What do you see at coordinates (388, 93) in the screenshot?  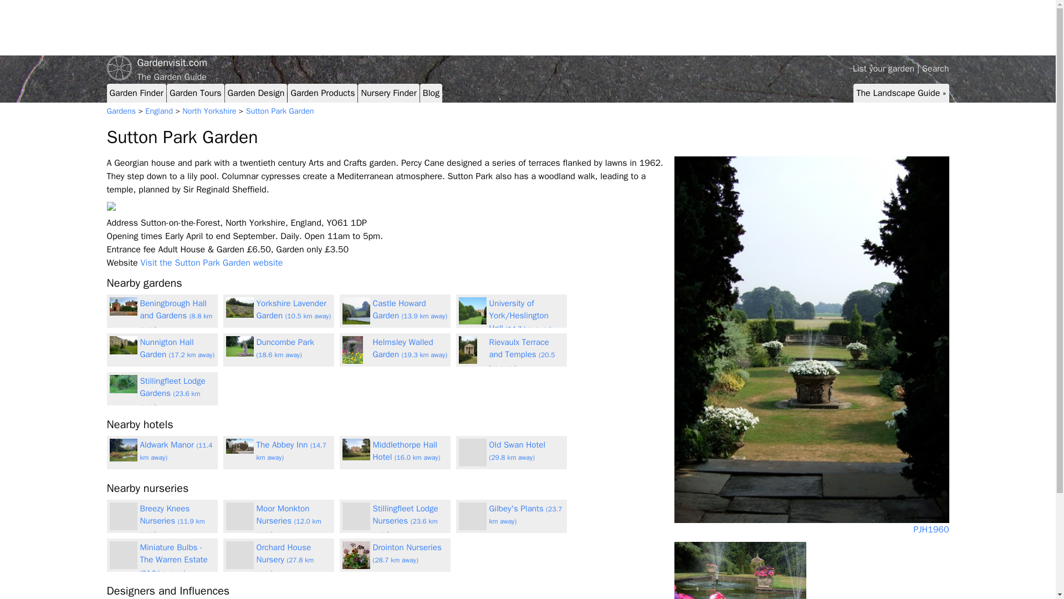 I see `Nursery Finder` at bounding box center [388, 93].